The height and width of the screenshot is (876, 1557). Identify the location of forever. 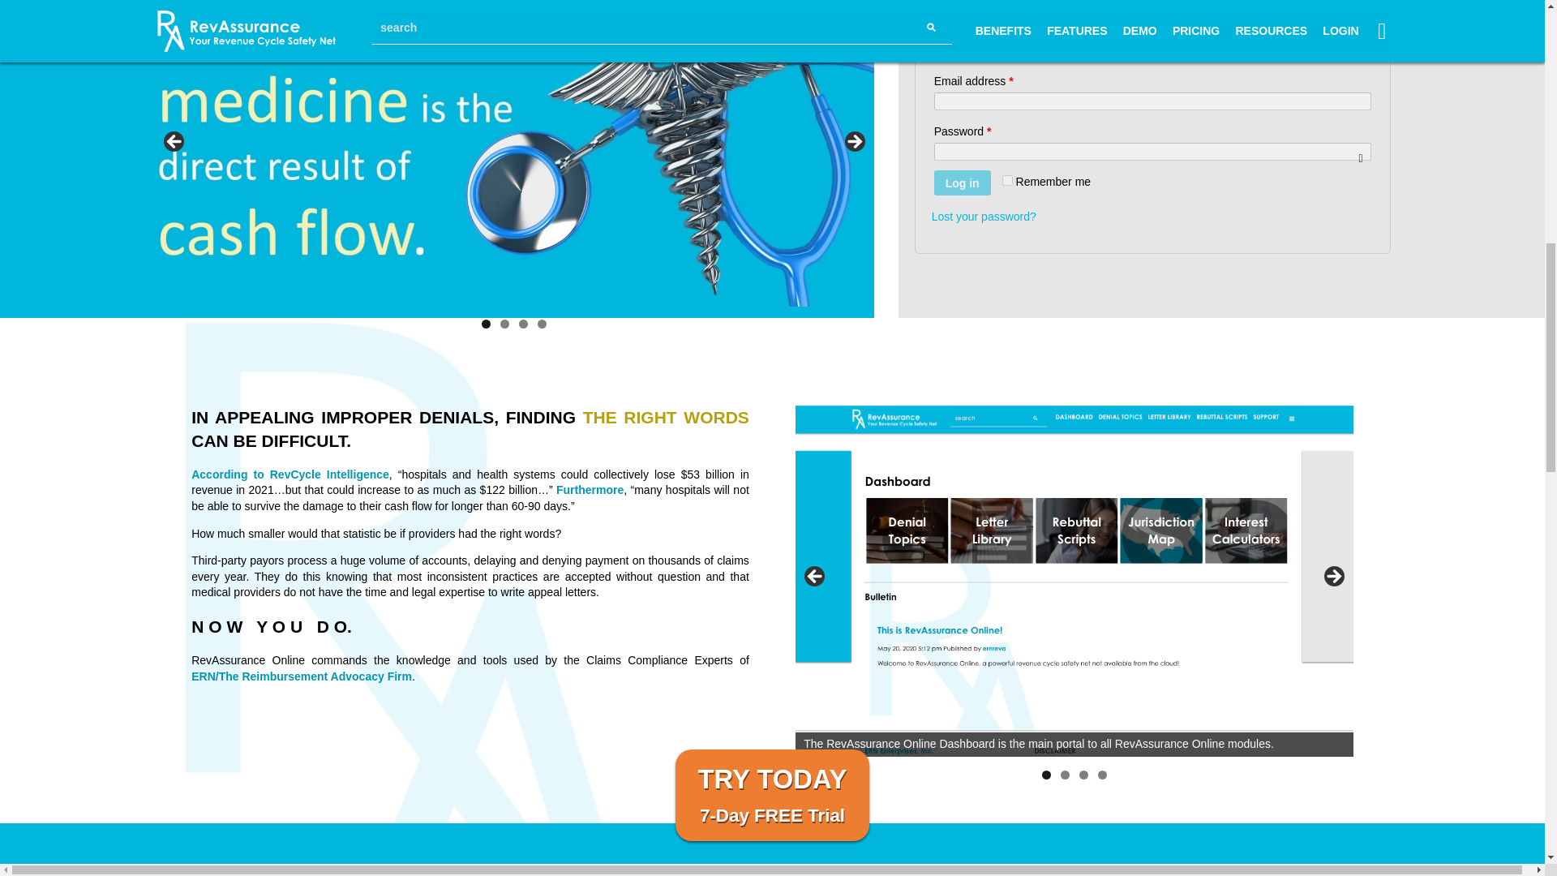
(1007, 180).